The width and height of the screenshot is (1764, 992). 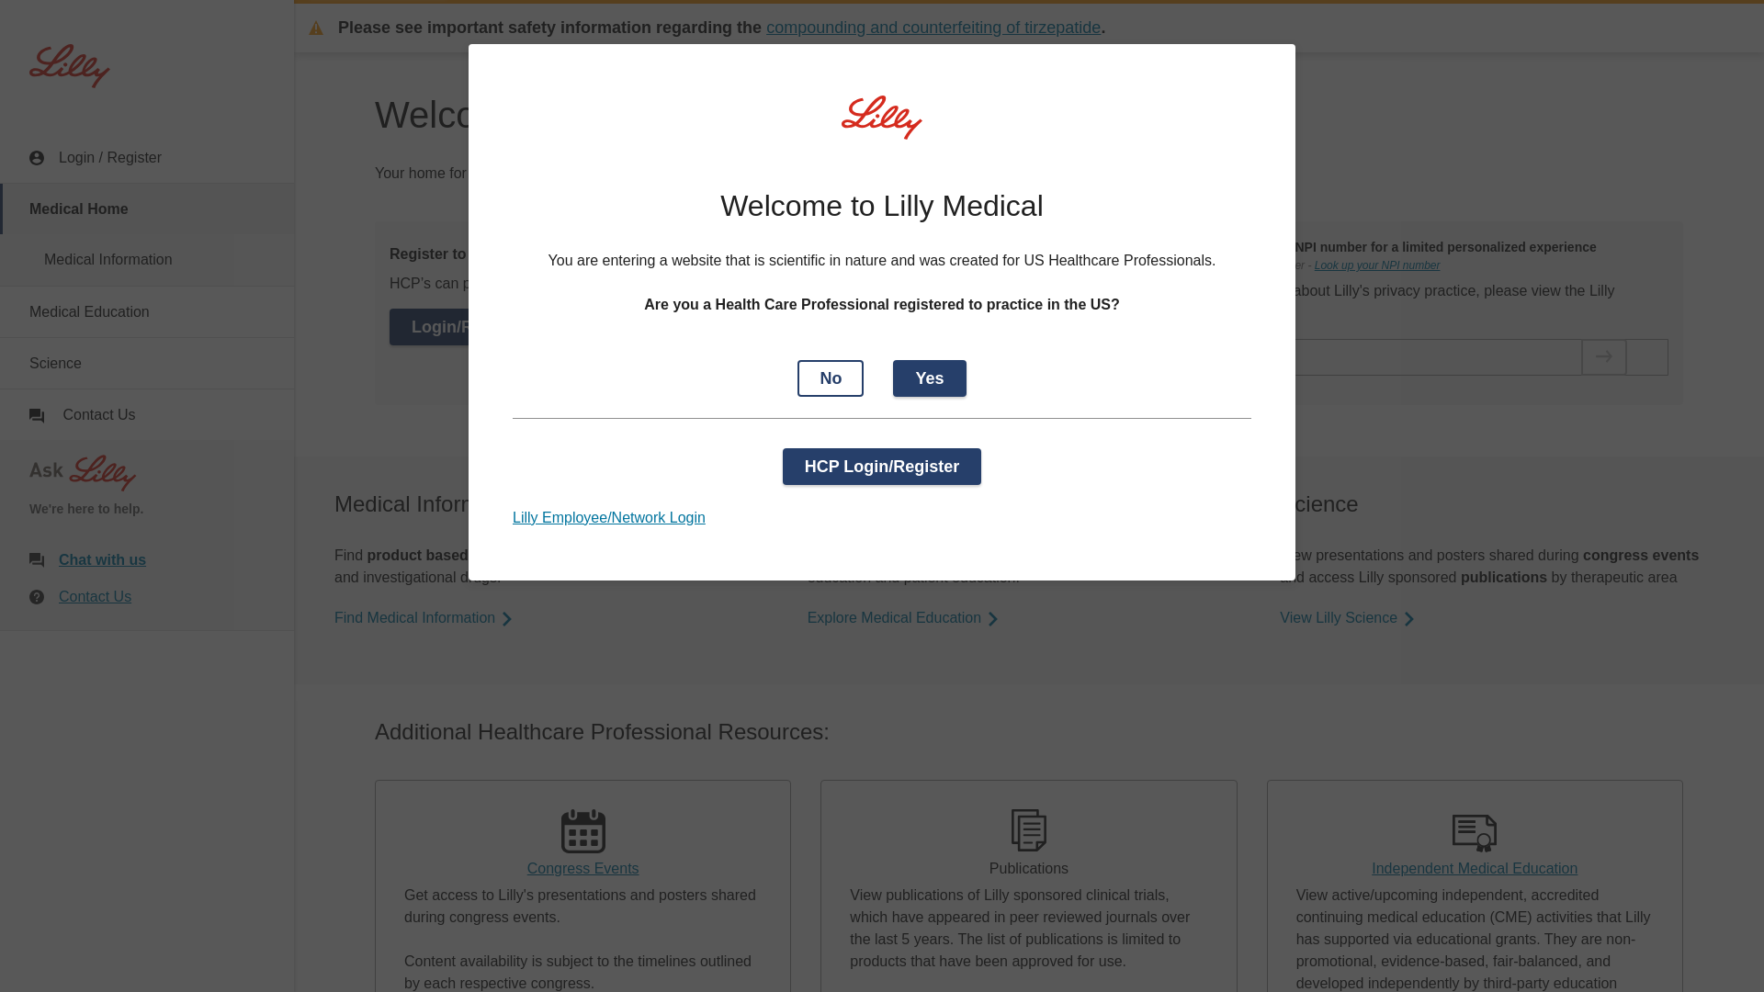 What do you see at coordinates (37, 559) in the screenshot?
I see `Chat` at bounding box center [37, 559].